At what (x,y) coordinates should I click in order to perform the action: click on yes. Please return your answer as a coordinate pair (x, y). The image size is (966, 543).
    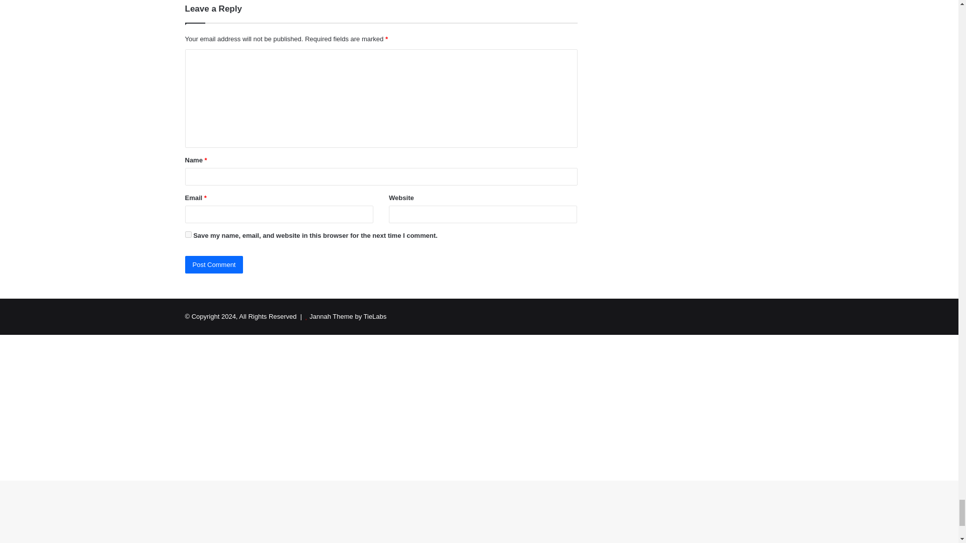
    Looking at the image, I should click on (188, 234).